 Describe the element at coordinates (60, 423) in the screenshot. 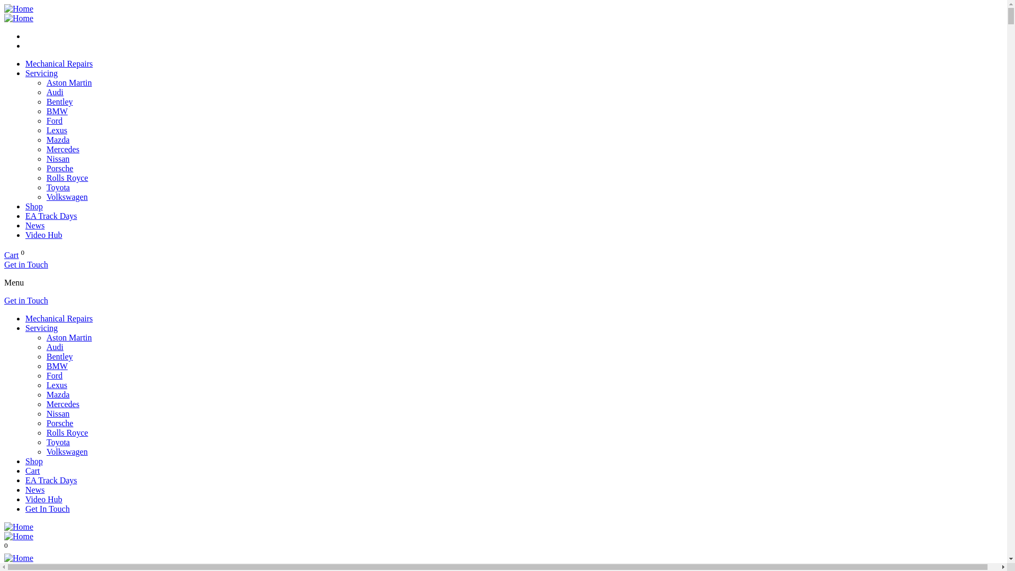

I see `Porsche` at that location.